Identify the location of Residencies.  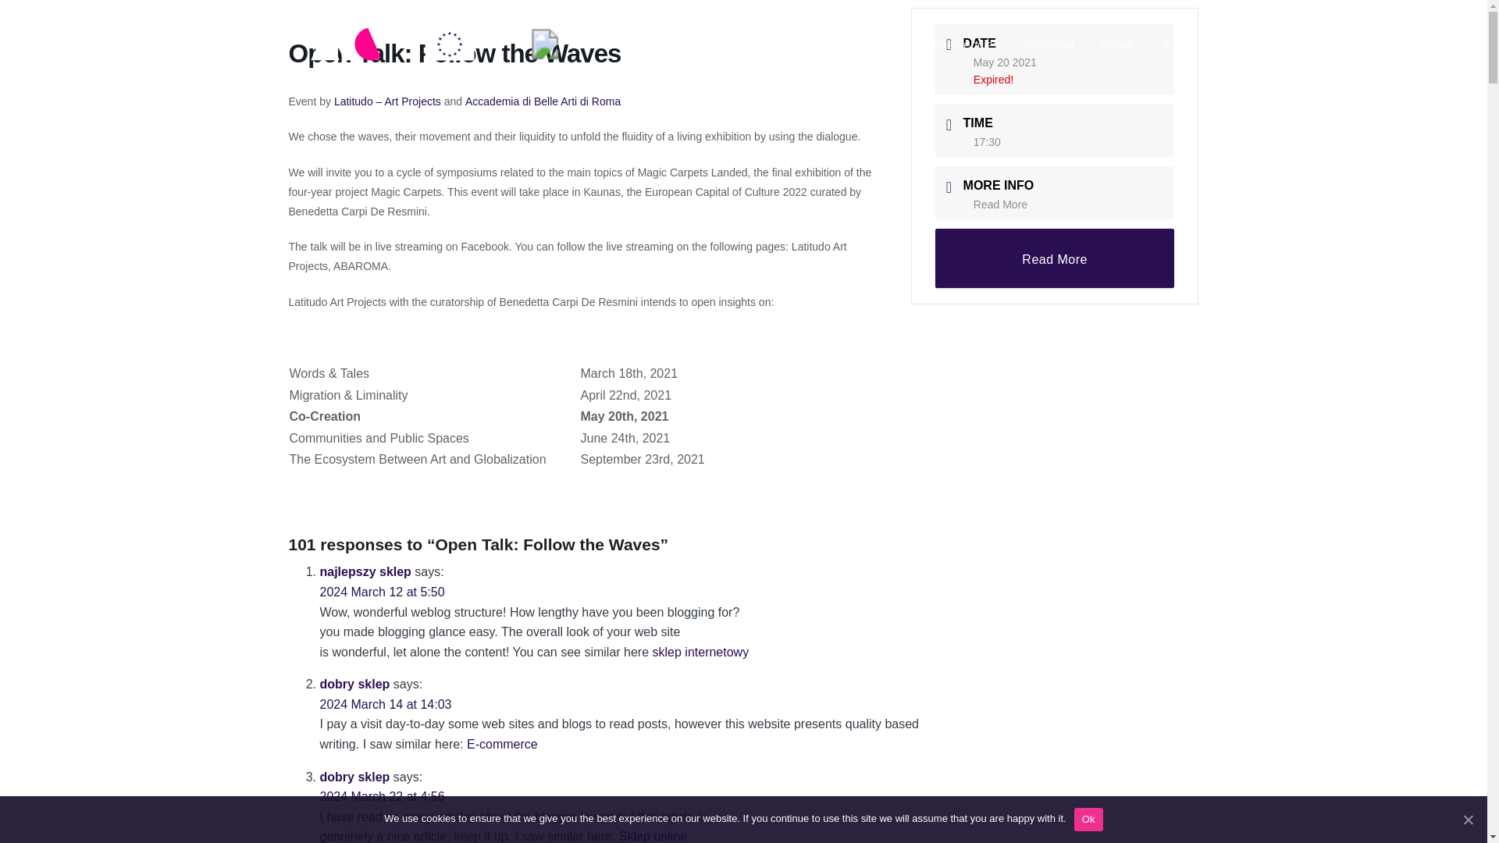
(965, 45).